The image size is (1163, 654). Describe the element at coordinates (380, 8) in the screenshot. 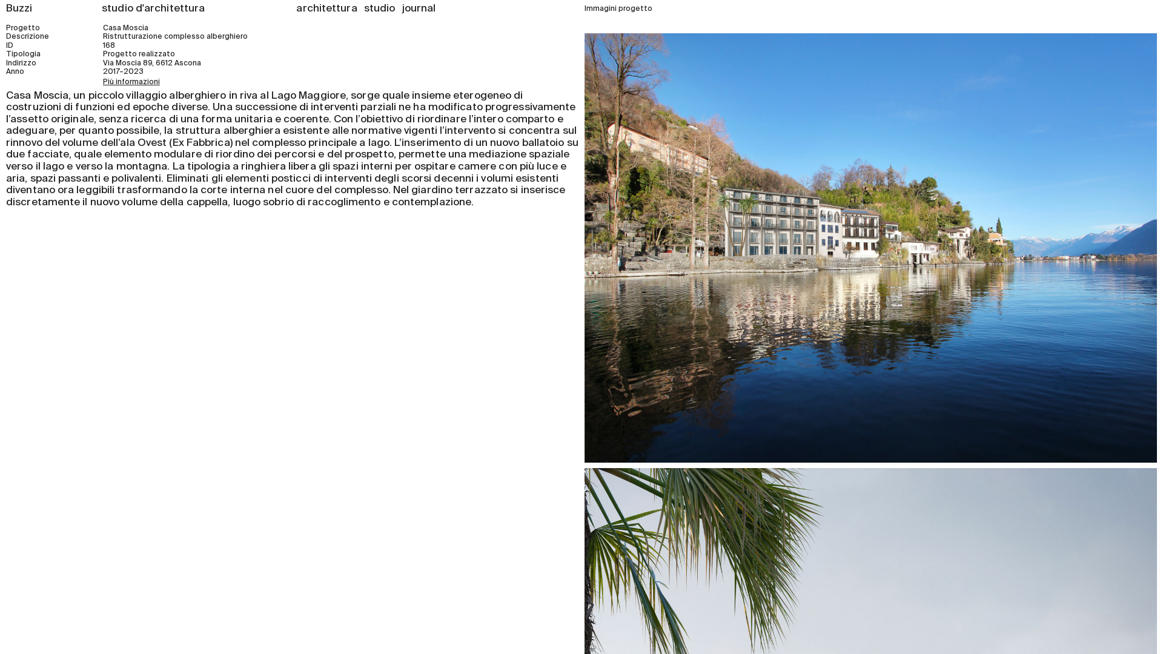

I see `studio` at that location.